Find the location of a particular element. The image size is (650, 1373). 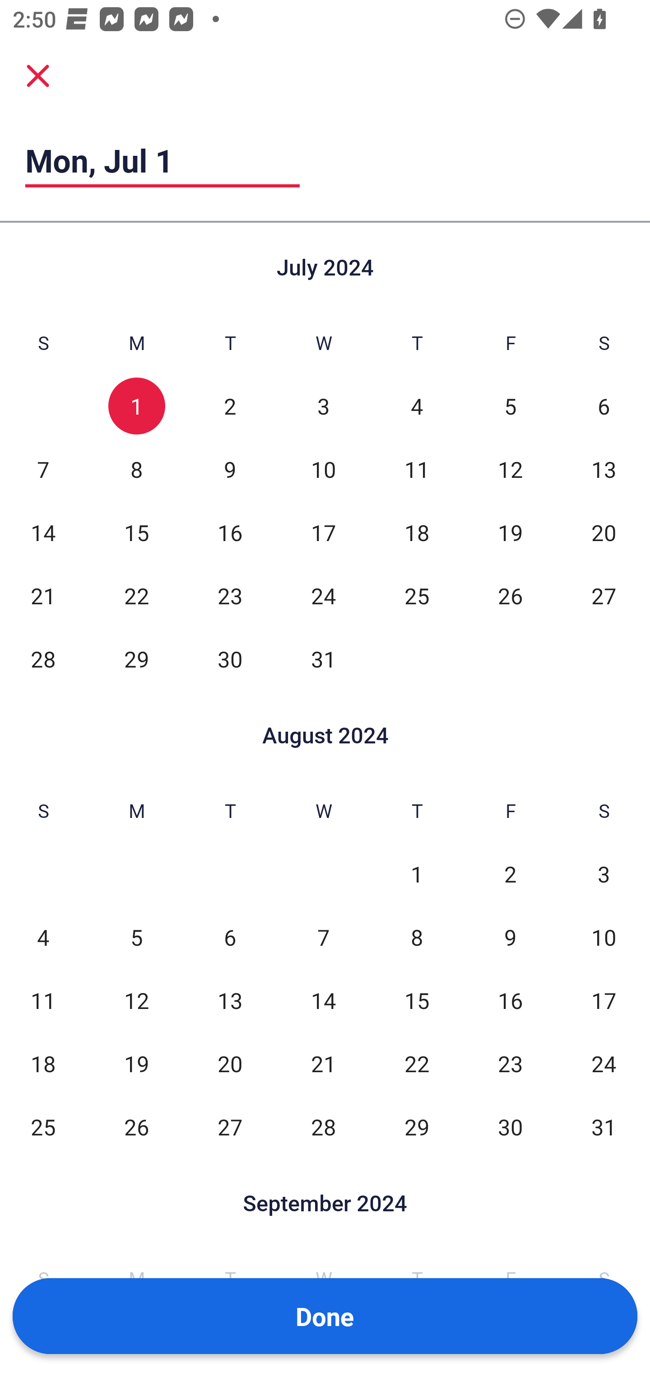

16 Fri, Aug 16, Not Selected is located at coordinates (510, 1001).